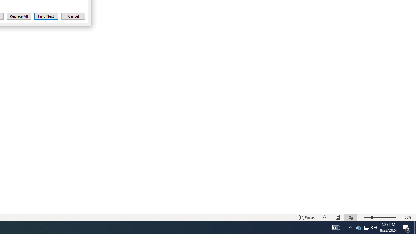 The image size is (416, 234). What do you see at coordinates (336, 227) in the screenshot?
I see `Replace All` at bounding box center [336, 227].